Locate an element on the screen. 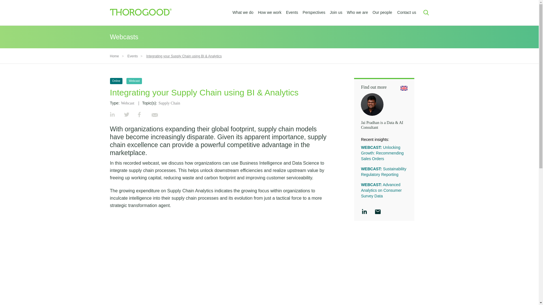  Events is located at coordinates (292, 12).